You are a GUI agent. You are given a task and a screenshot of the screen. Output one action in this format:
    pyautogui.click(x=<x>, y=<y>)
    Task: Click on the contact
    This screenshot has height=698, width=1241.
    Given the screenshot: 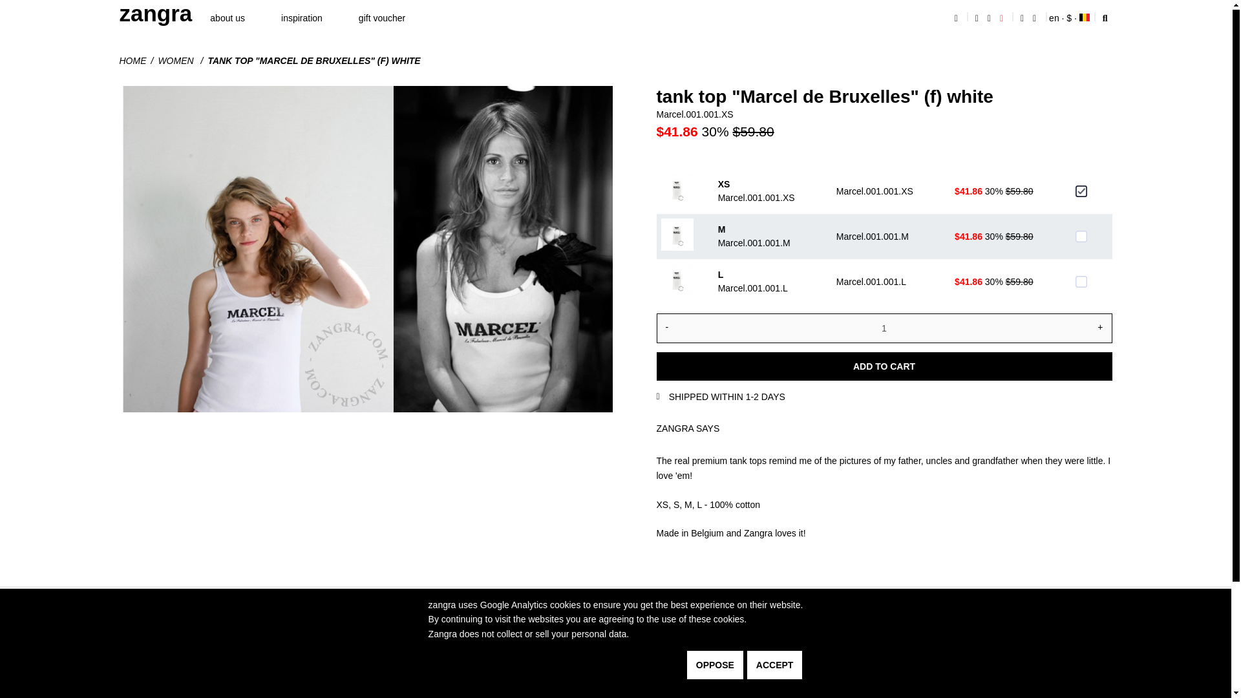 What is the action you would take?
    pyautogui.click(x=1035, y=18)
    